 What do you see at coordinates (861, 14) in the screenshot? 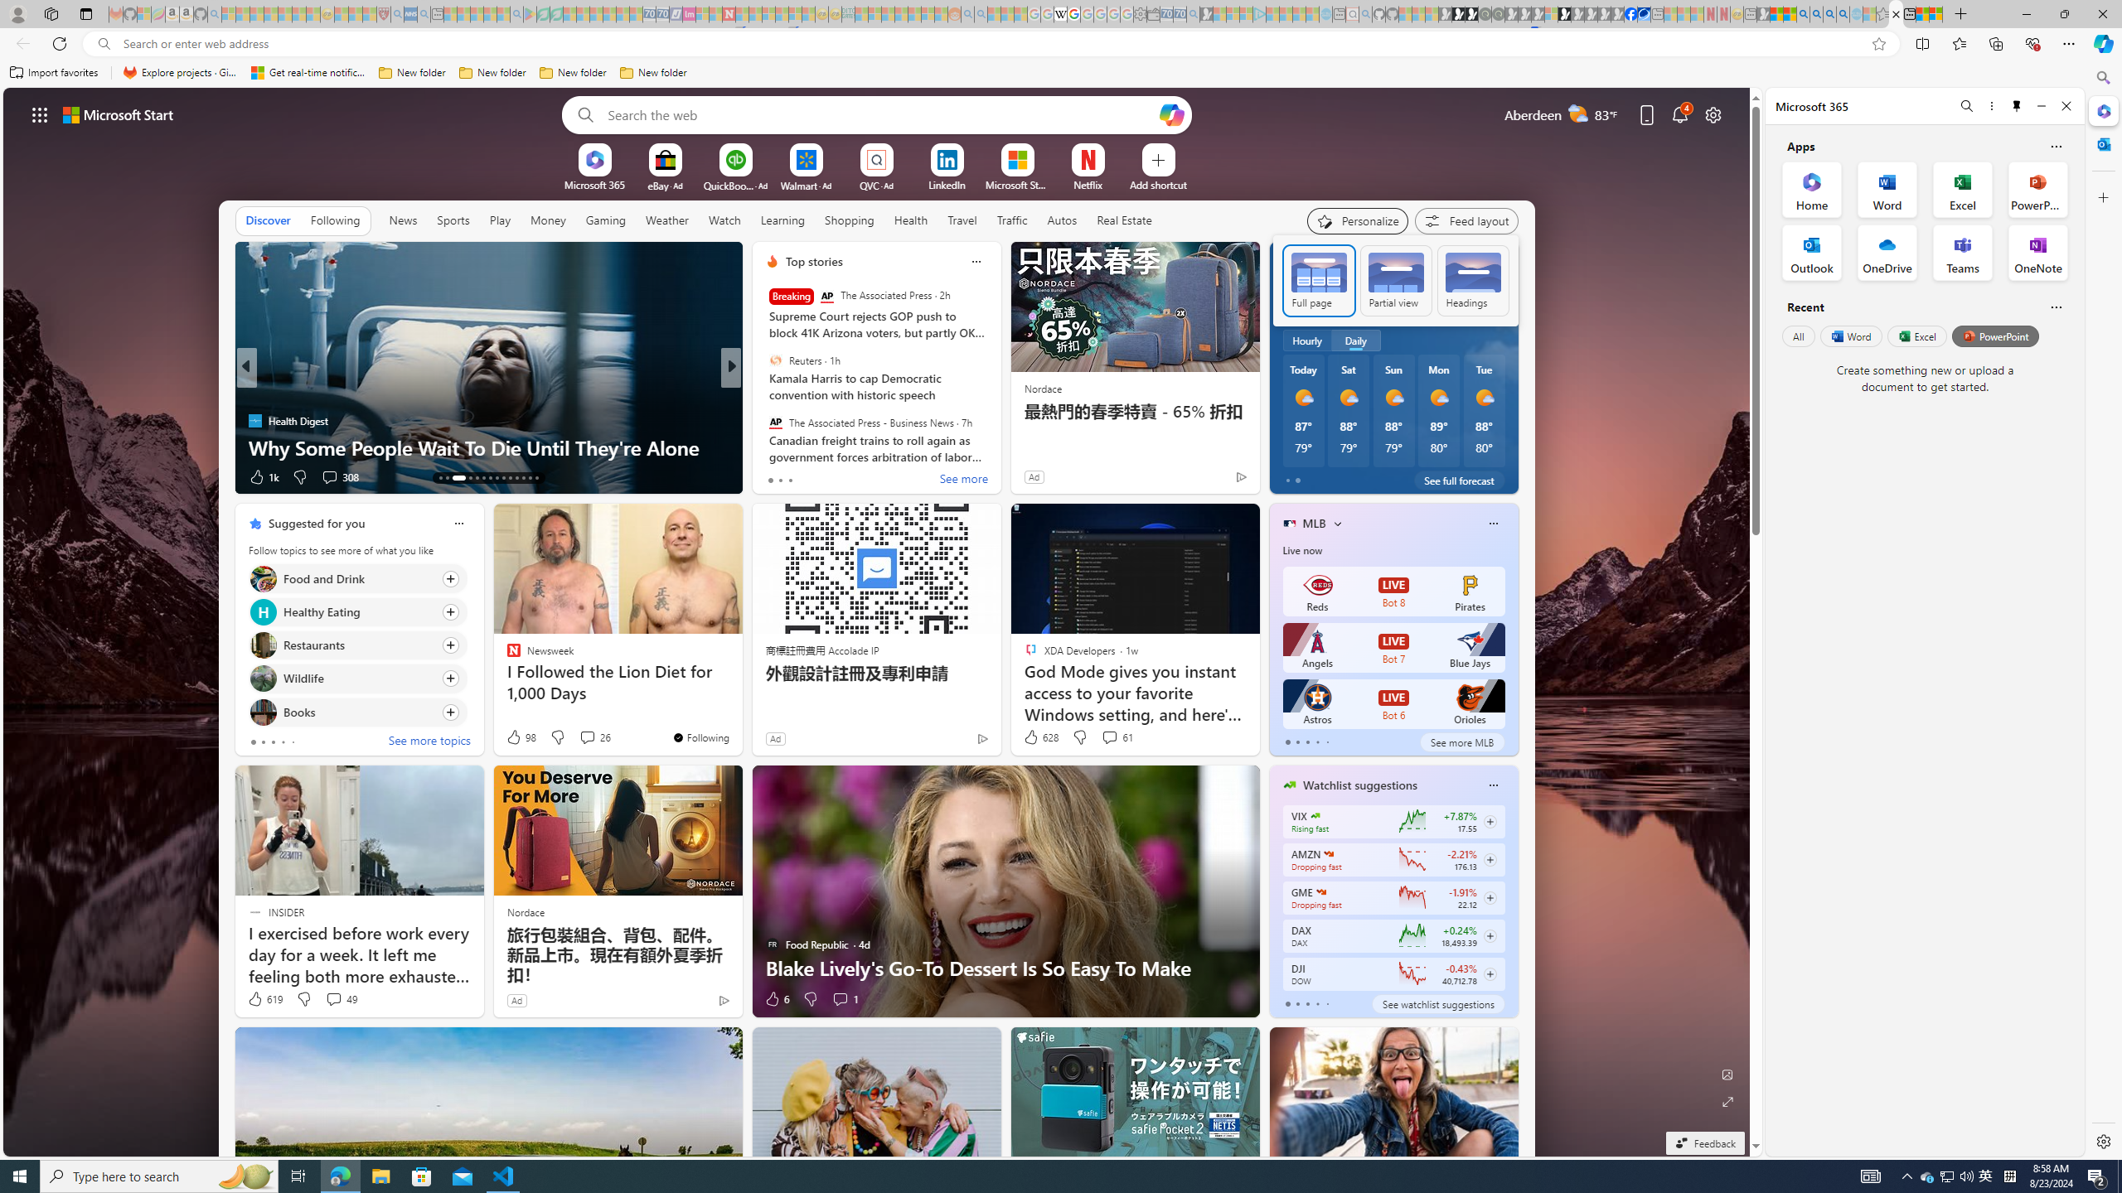
I see `MSNBC - MSN - Sleeping` at bounding box center [861, 14].